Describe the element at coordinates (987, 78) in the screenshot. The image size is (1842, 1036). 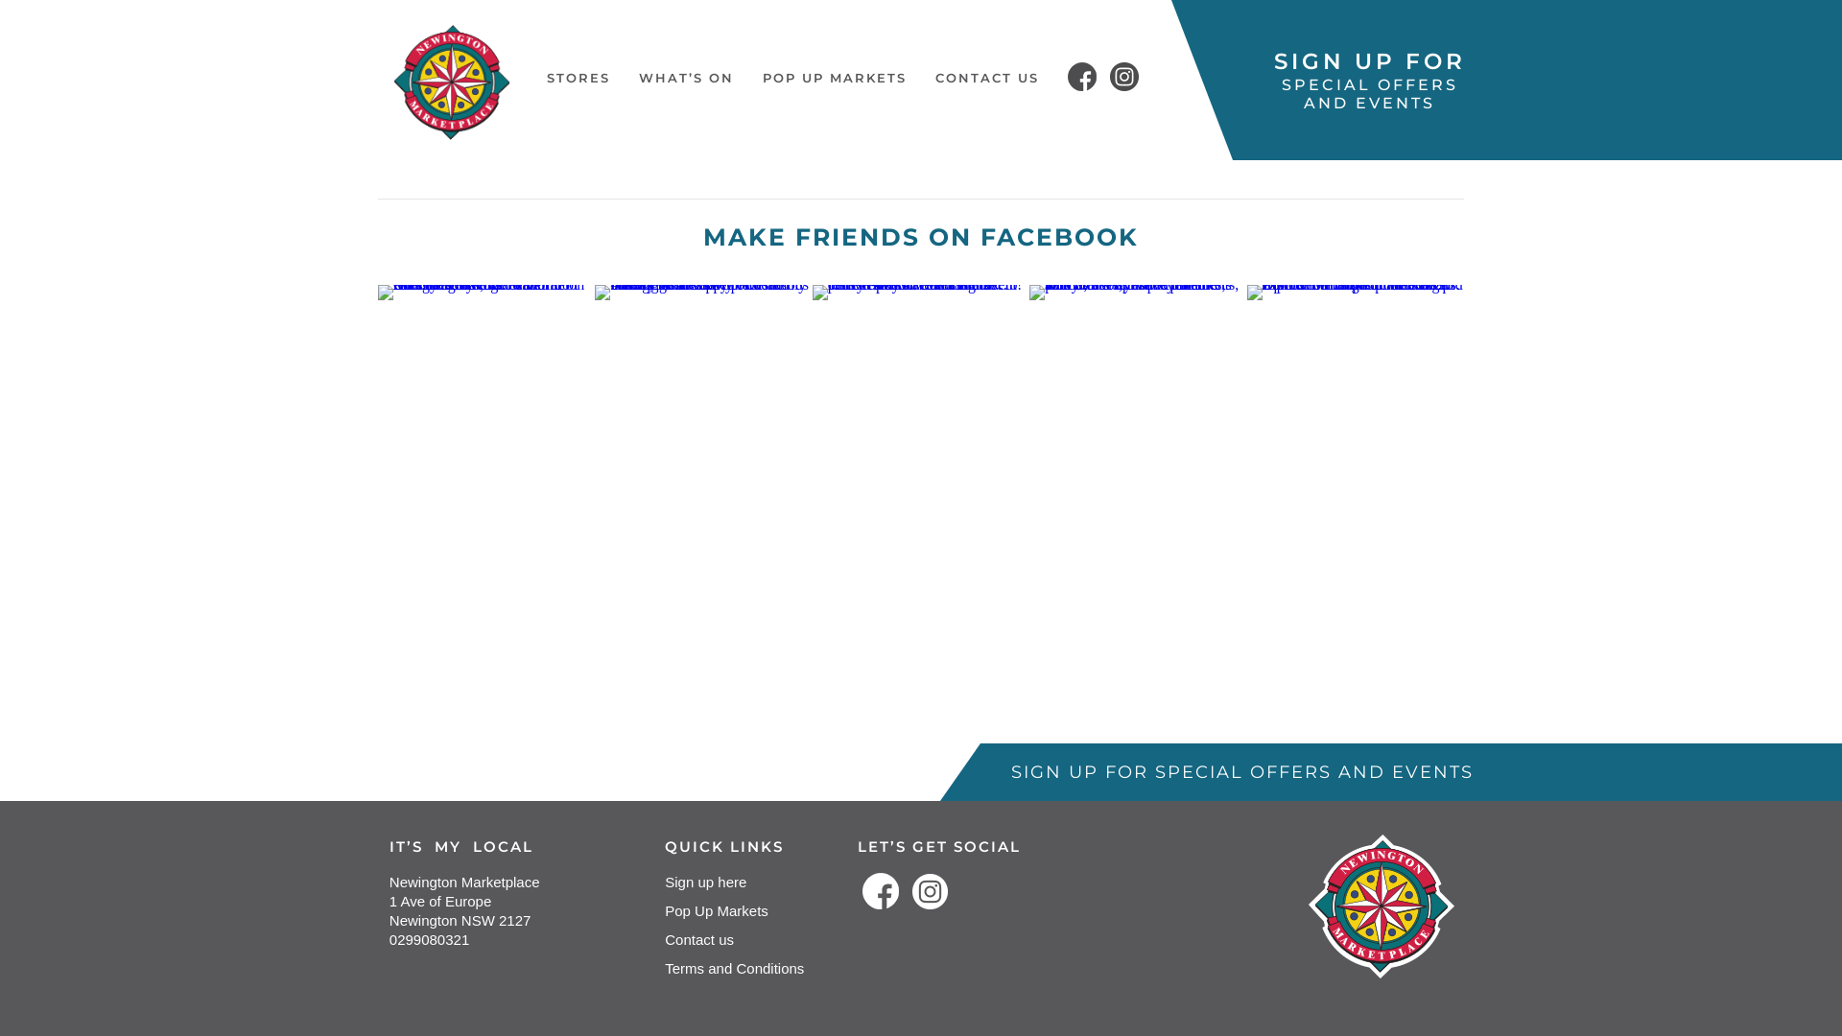
I see `CONTACT US` at that location.